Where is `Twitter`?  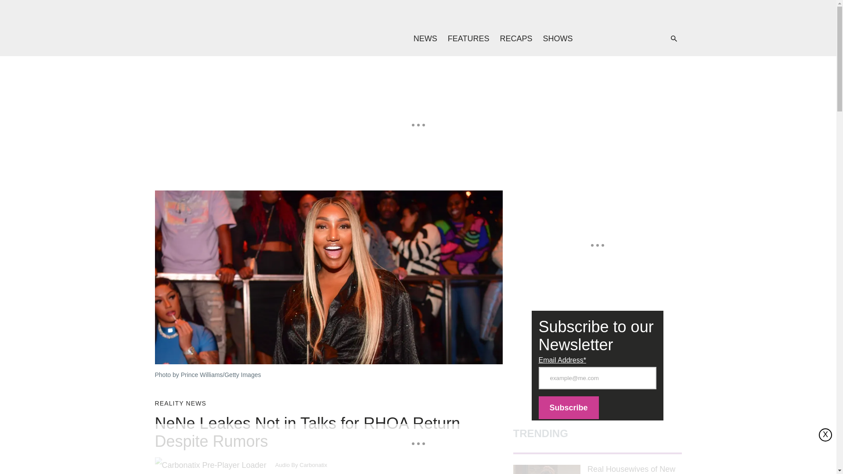
Twitter is located at coordinates (625, 39).